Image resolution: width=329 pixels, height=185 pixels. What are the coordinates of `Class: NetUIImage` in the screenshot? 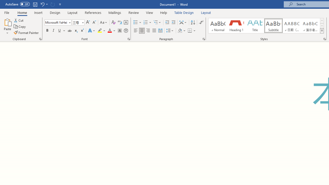 It's located at (322, 31).